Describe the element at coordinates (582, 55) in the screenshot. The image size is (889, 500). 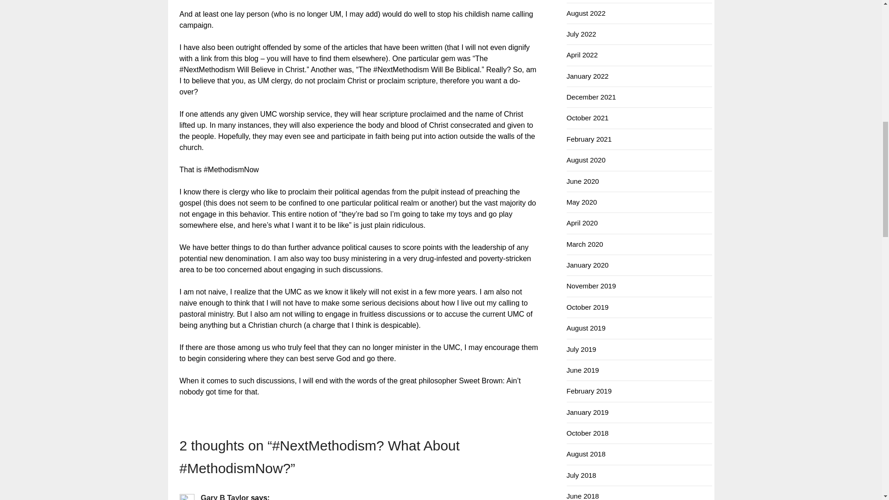
I see `April 2022` at that location.